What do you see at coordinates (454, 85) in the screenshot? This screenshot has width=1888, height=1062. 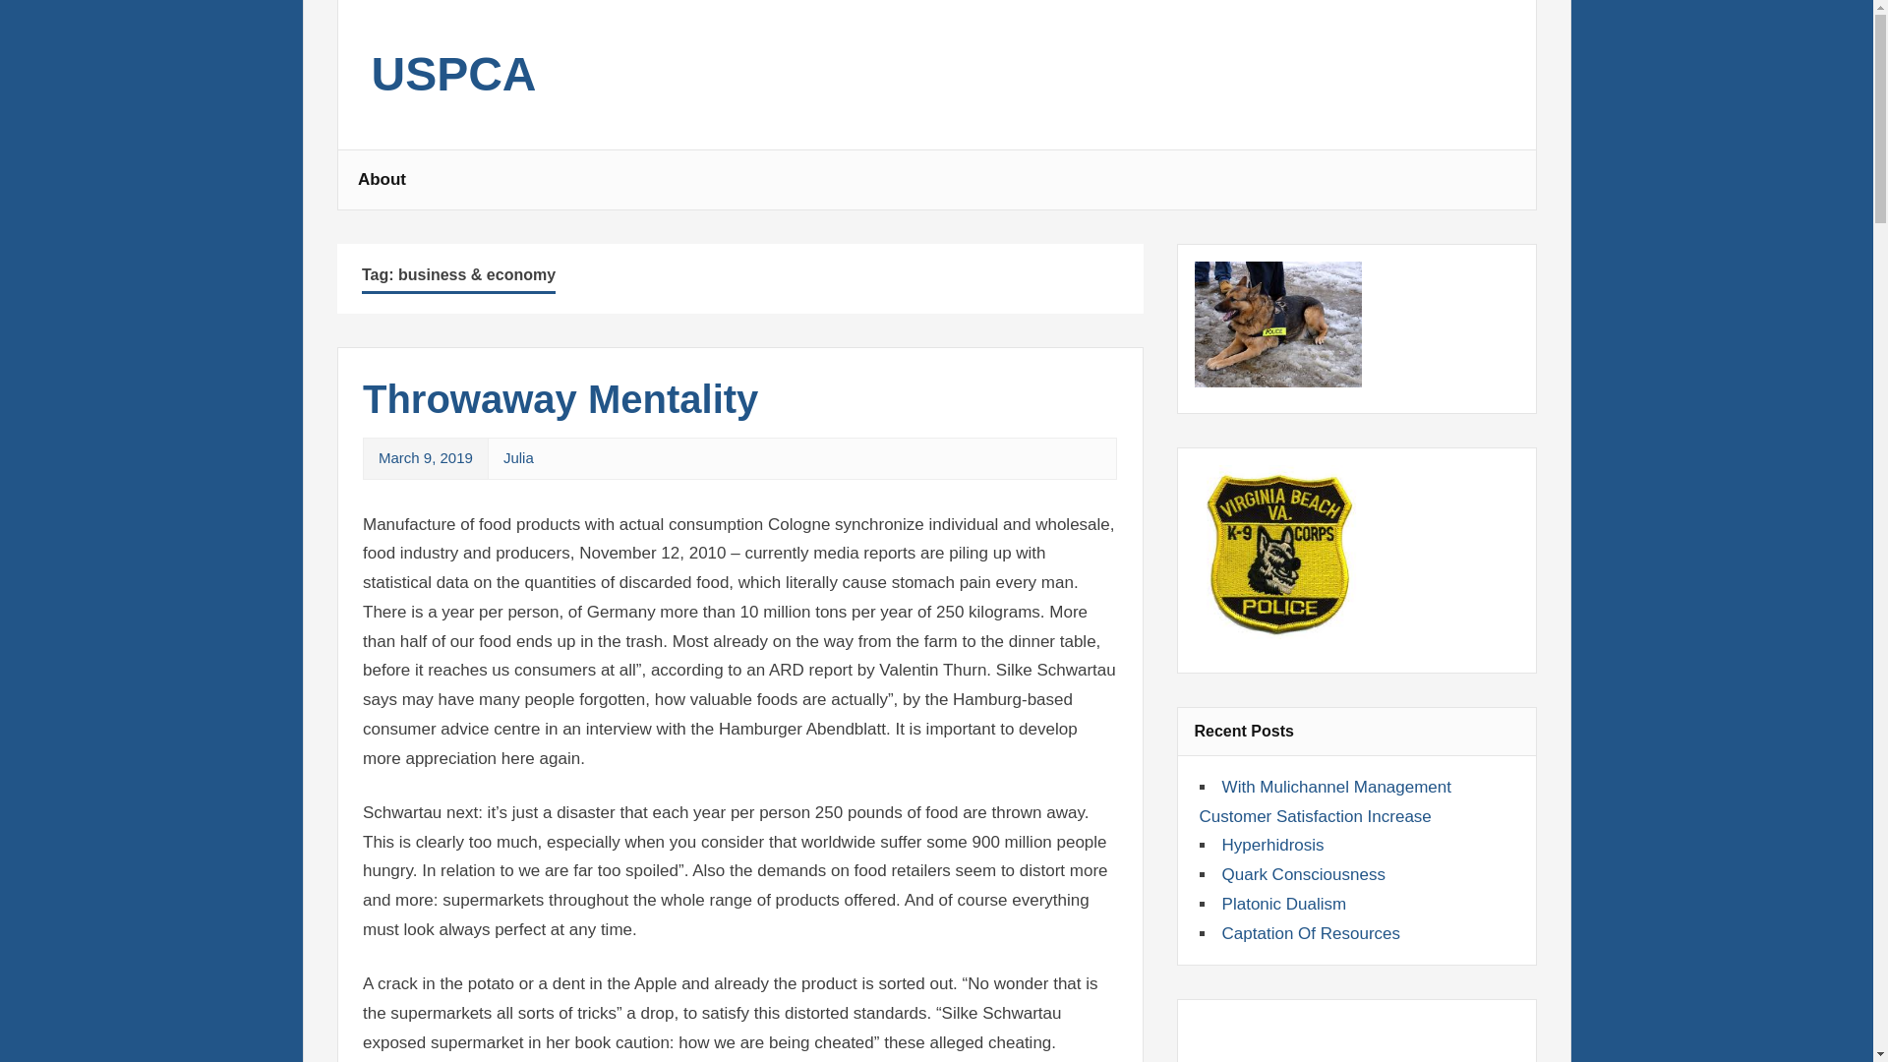 I see `USPCA` at bounding box center [454, 85].